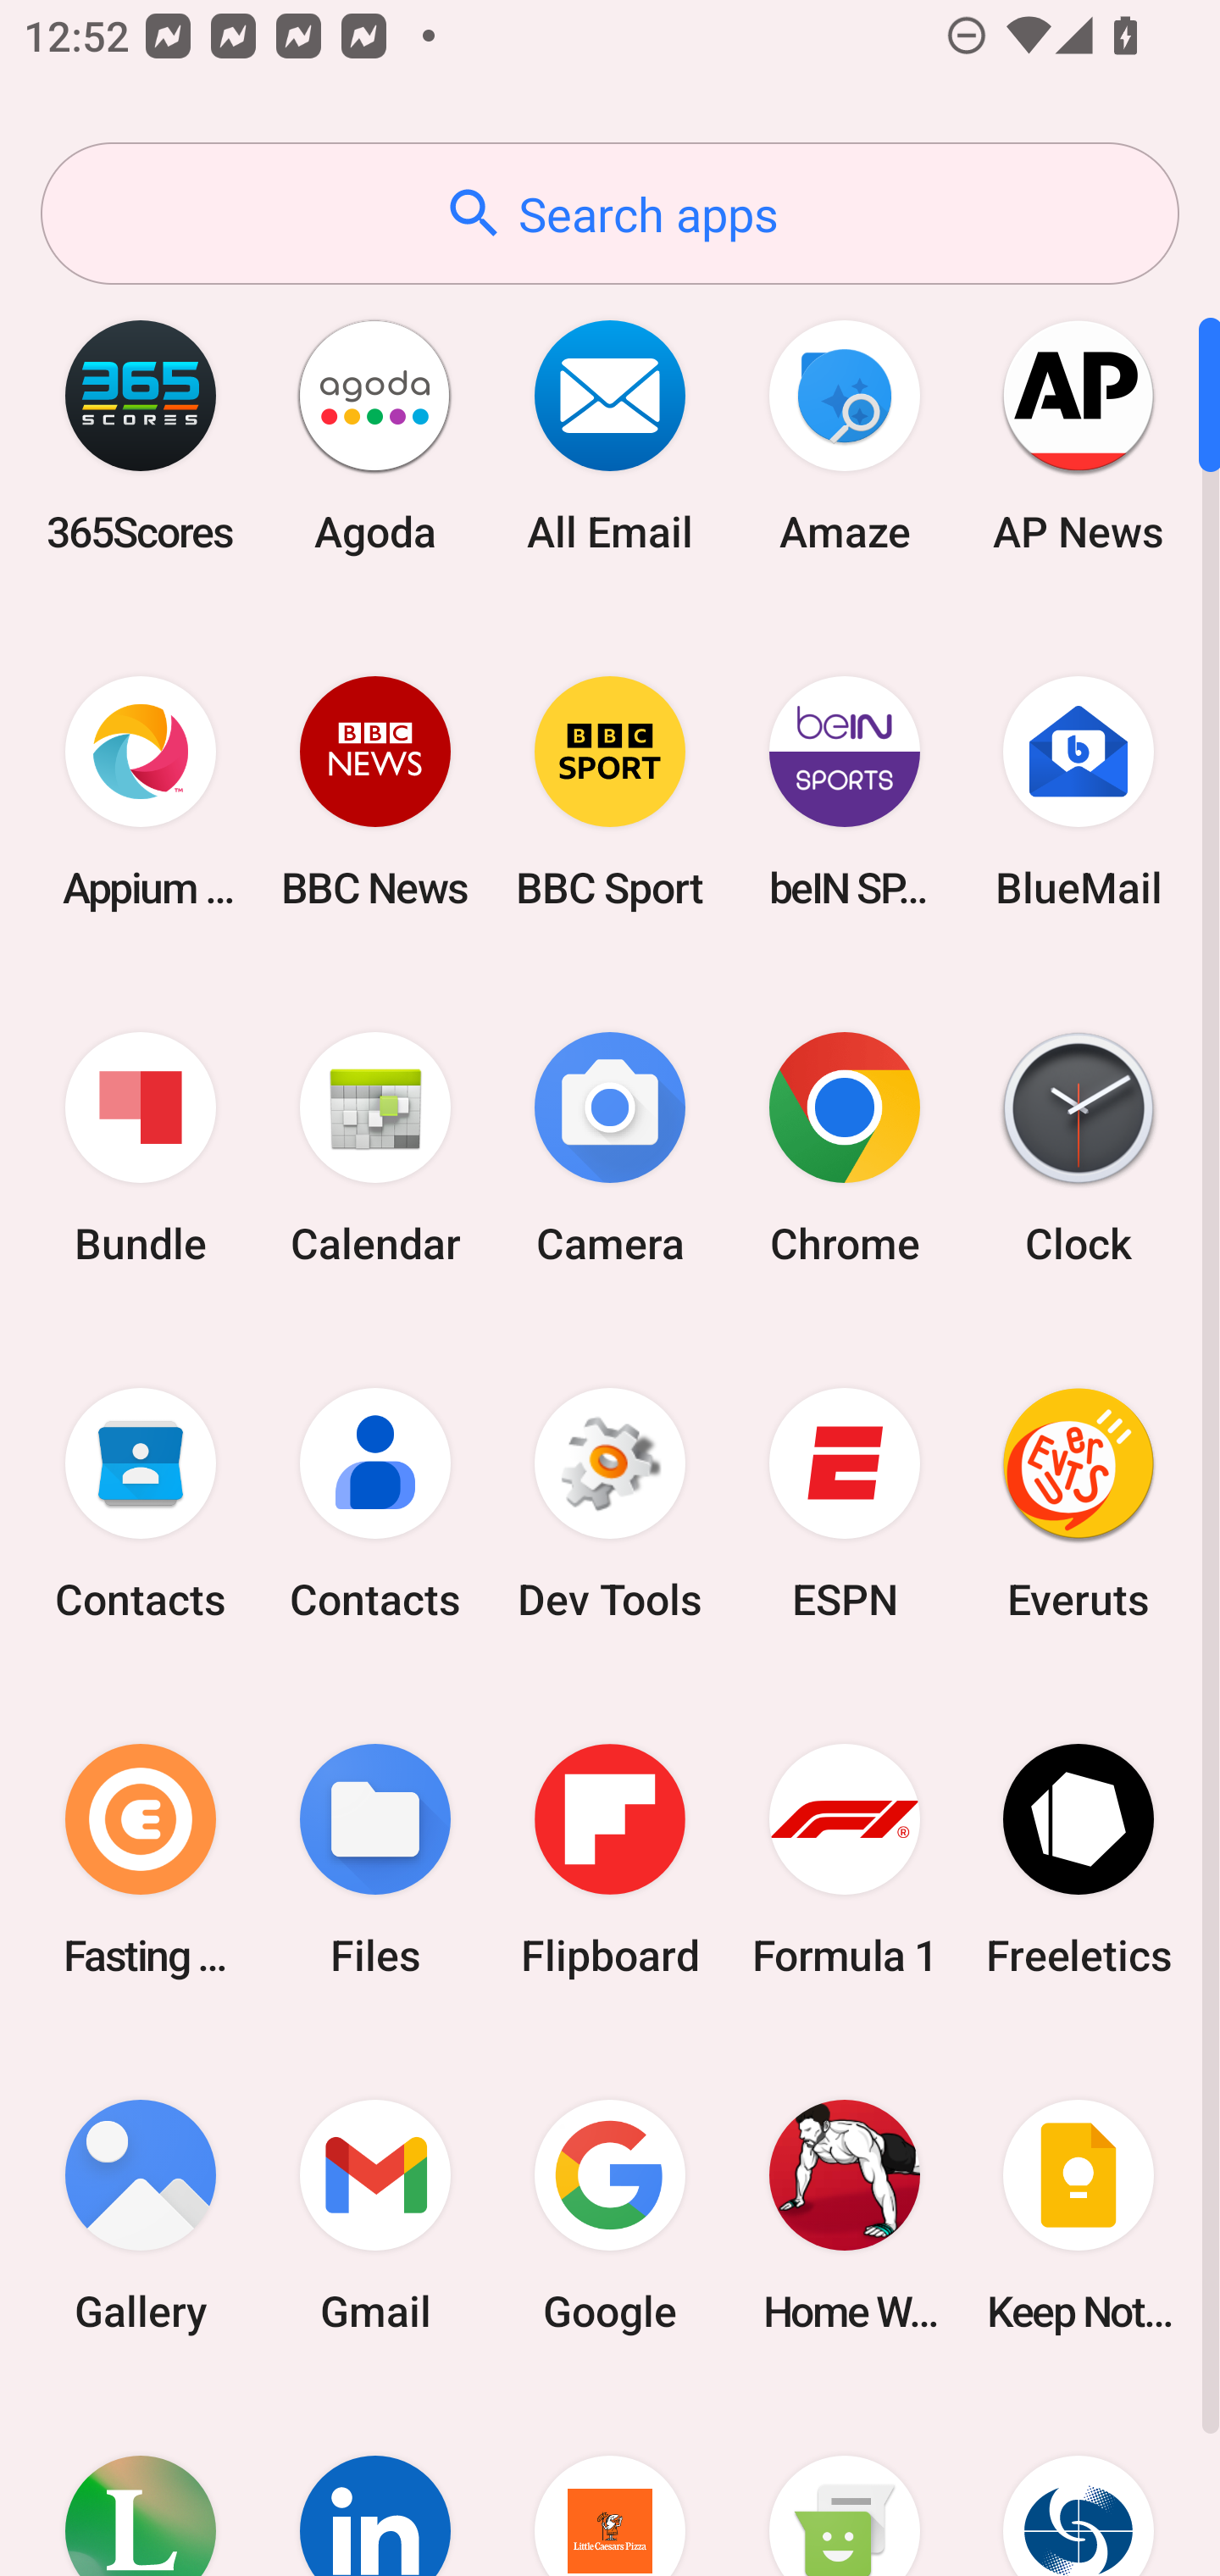 The height and width of the screenshot is (2576, 1220). Describe the element at coordinates (844, 1859) in the screenshot. I see `Formula 1` at that location.